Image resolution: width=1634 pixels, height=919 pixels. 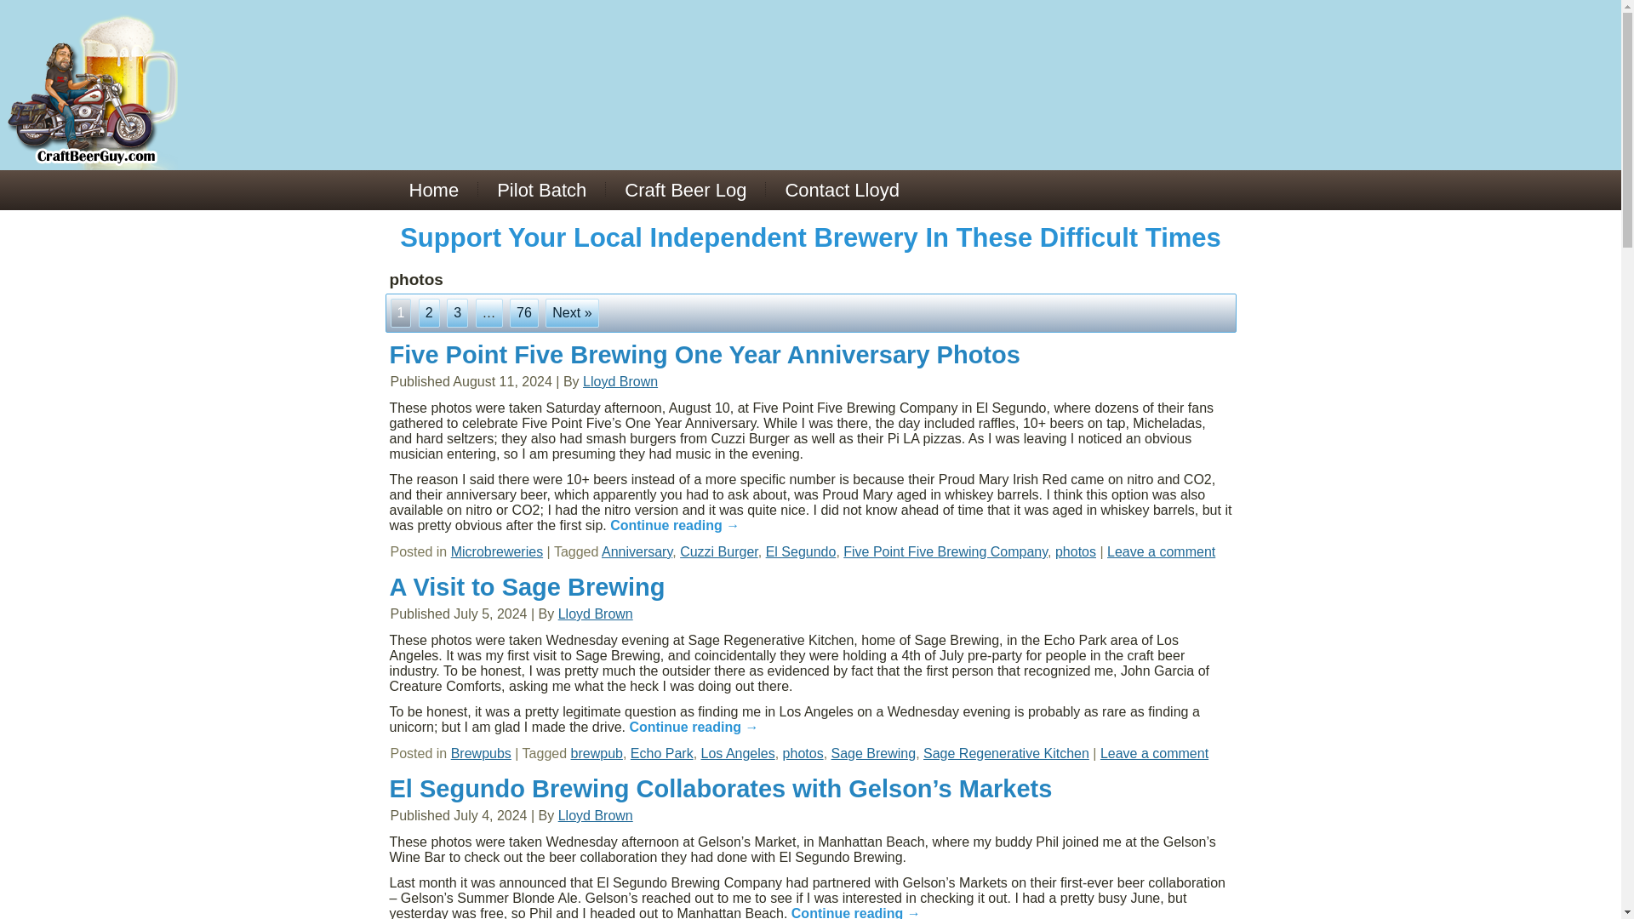 What do you see at coordinates (596, 614) in the screenshot?
I see `View all posts by Lloyd Brown` at bounding box center [596, 614].